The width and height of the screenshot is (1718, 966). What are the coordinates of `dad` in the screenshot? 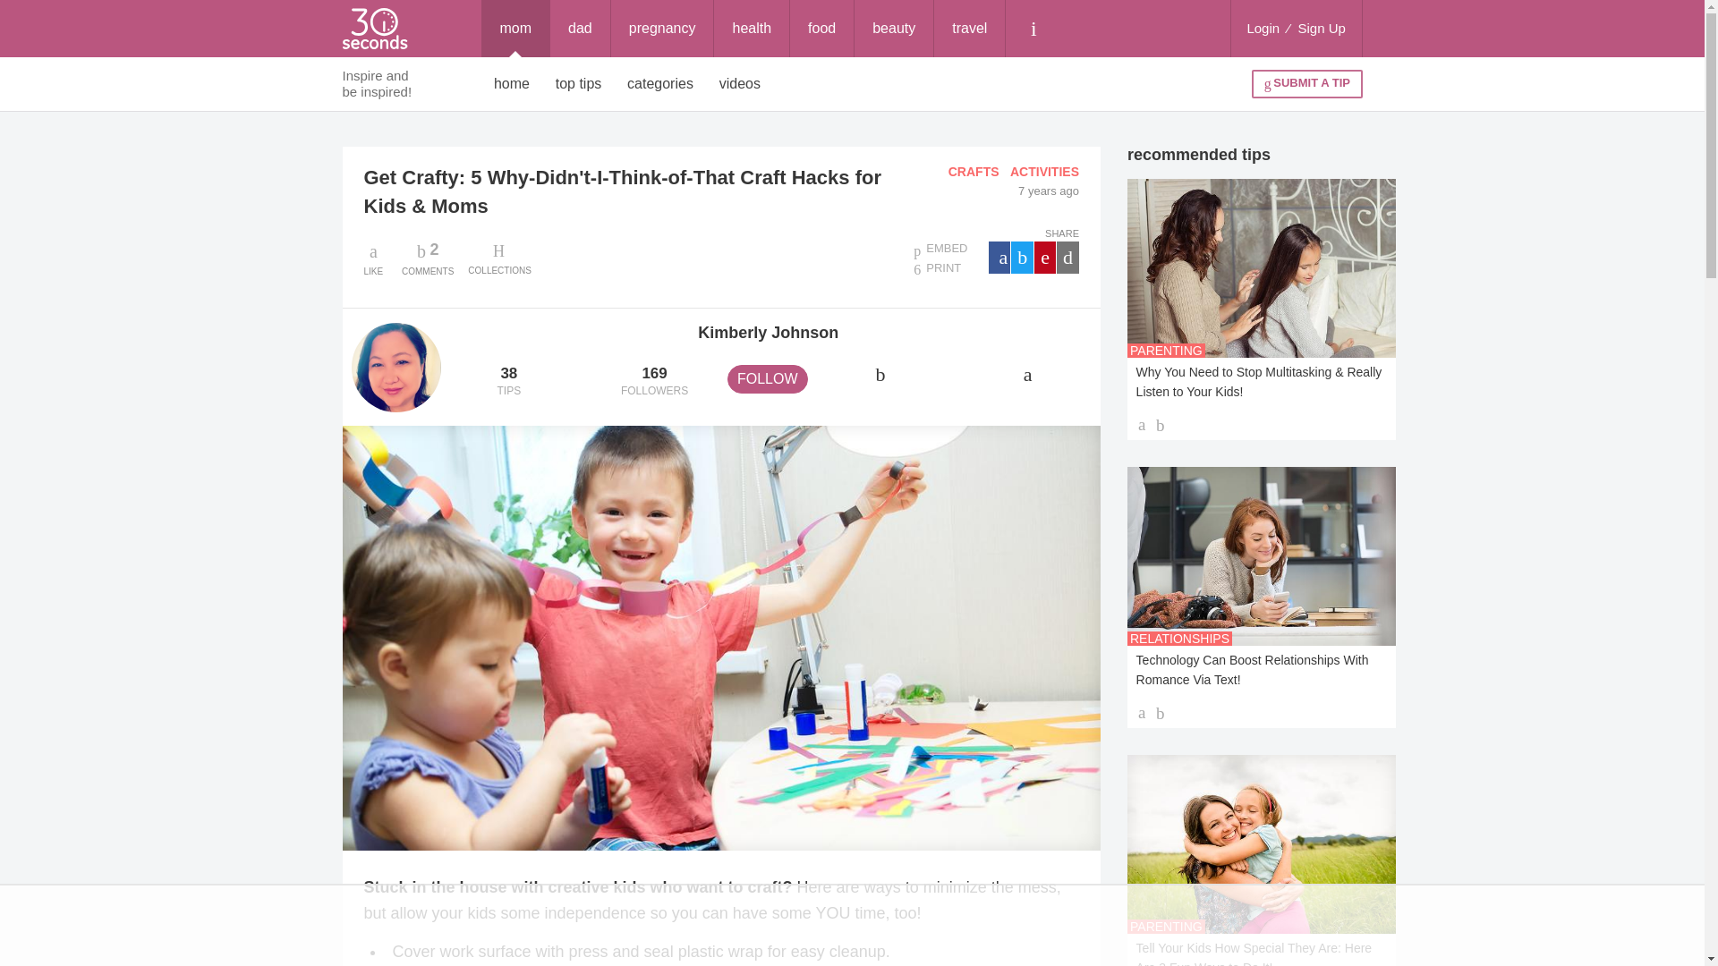 It's located at (580, 29).